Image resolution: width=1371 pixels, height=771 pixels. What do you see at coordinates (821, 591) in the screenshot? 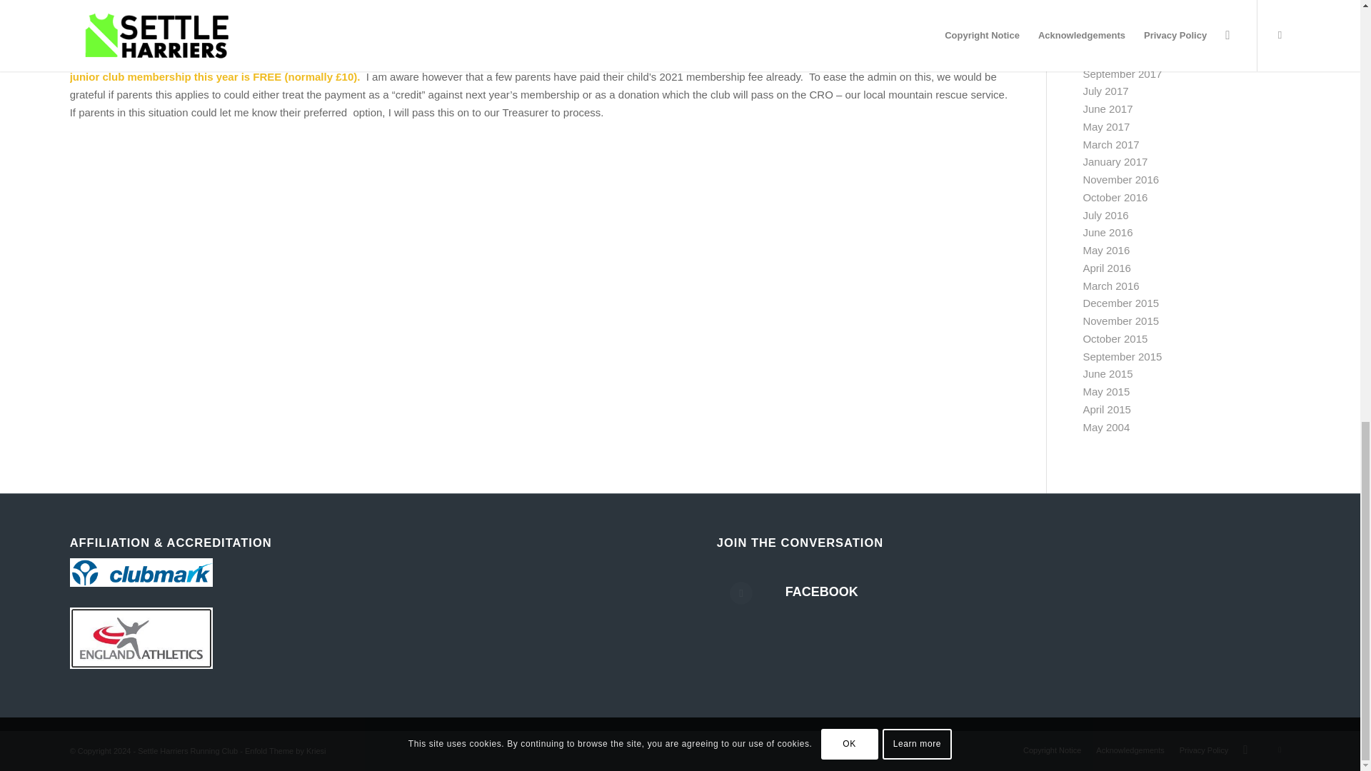
I see `Facebook` at bounding box center [821, 591].